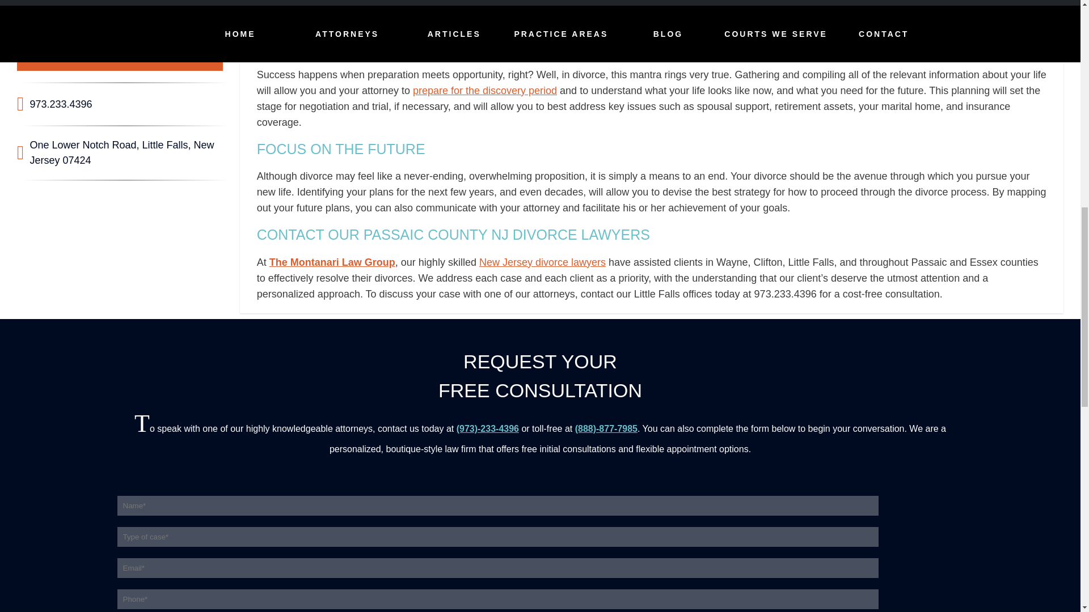  I want to click on FREE CONSULTATION, so click(120, 57).